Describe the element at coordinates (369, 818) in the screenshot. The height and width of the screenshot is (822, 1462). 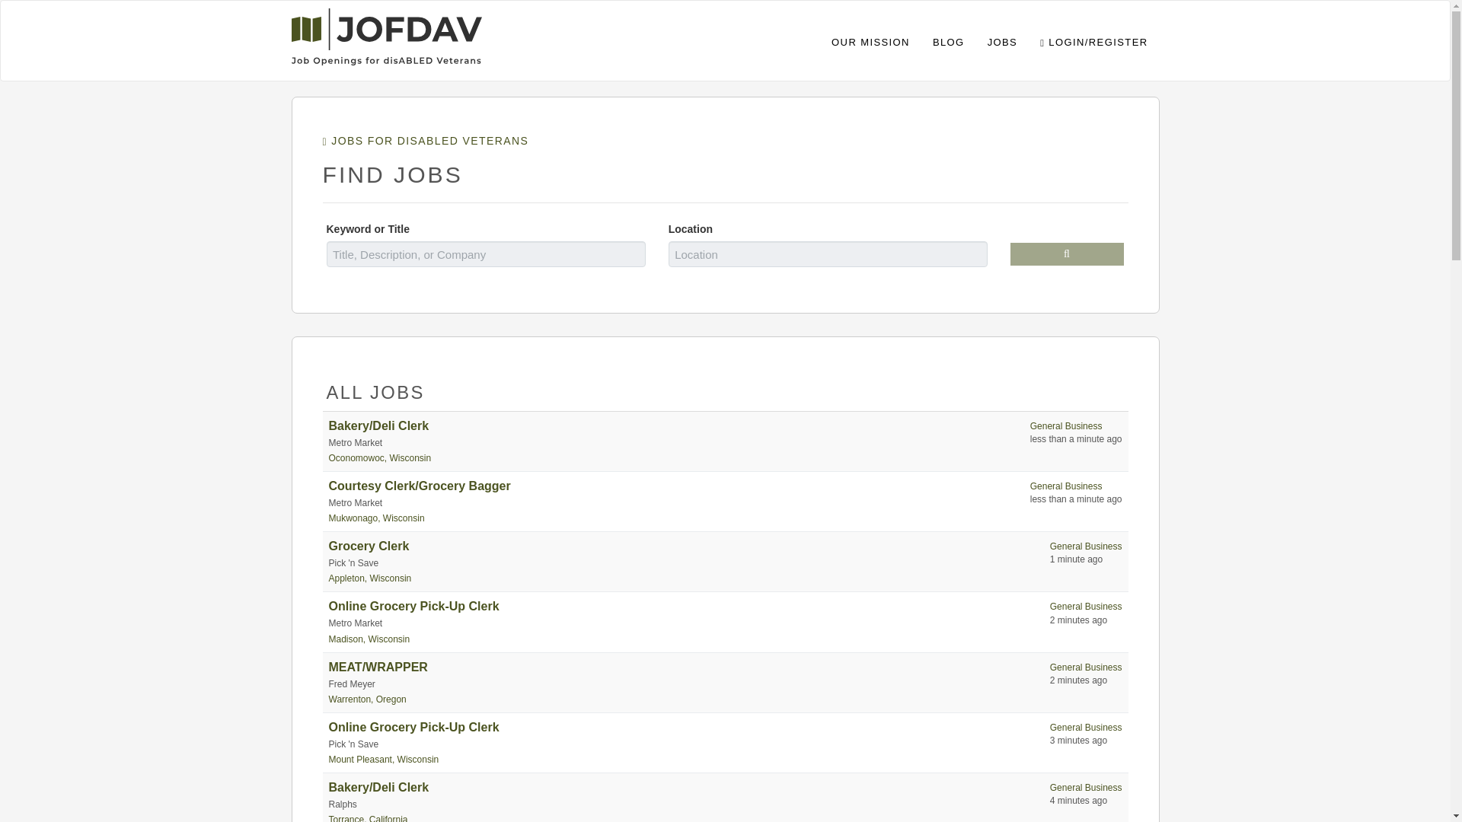
I see `Torrance, California` at that location.